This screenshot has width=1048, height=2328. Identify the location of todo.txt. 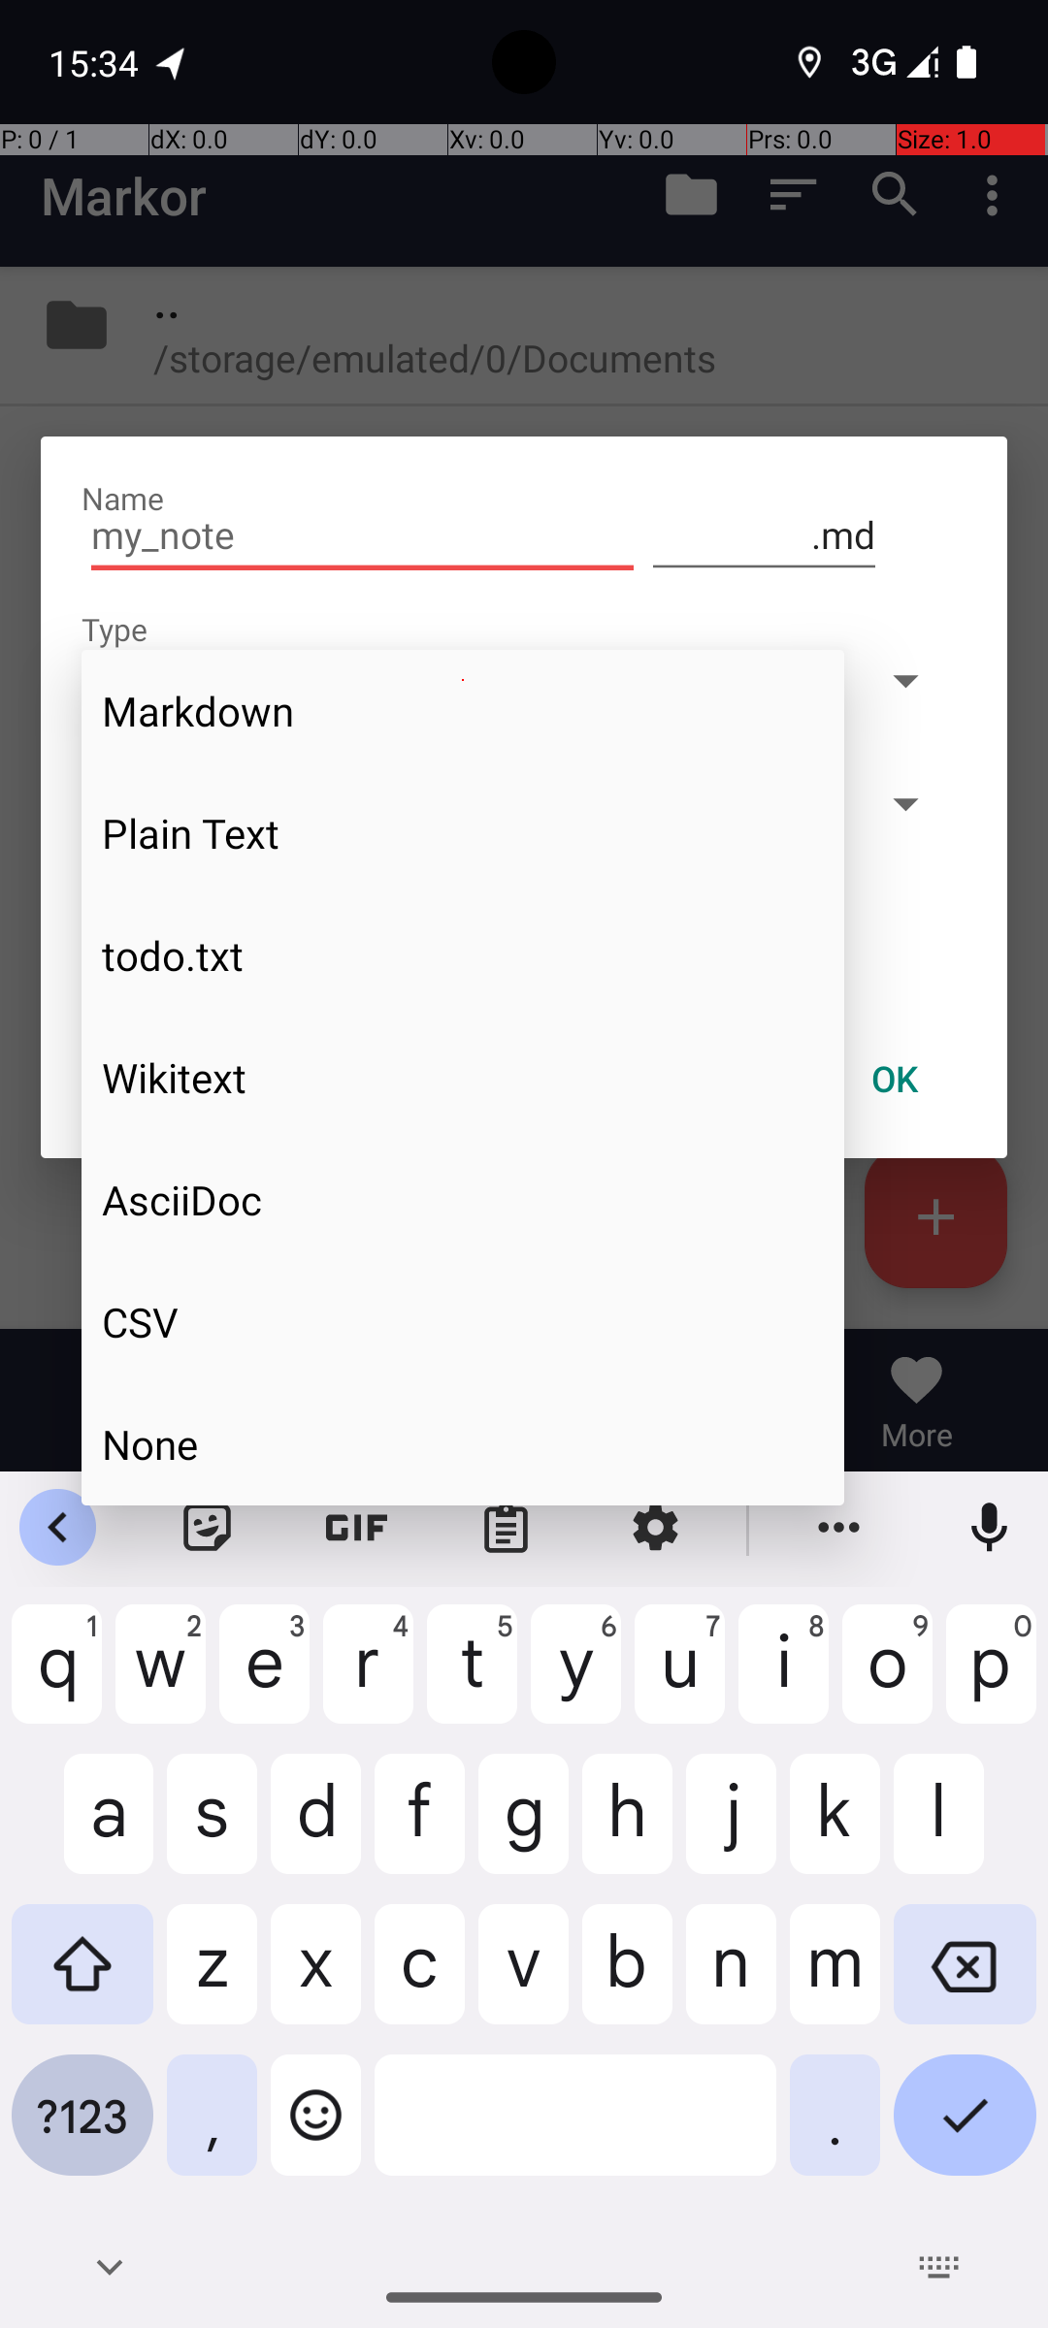
(463, 955).